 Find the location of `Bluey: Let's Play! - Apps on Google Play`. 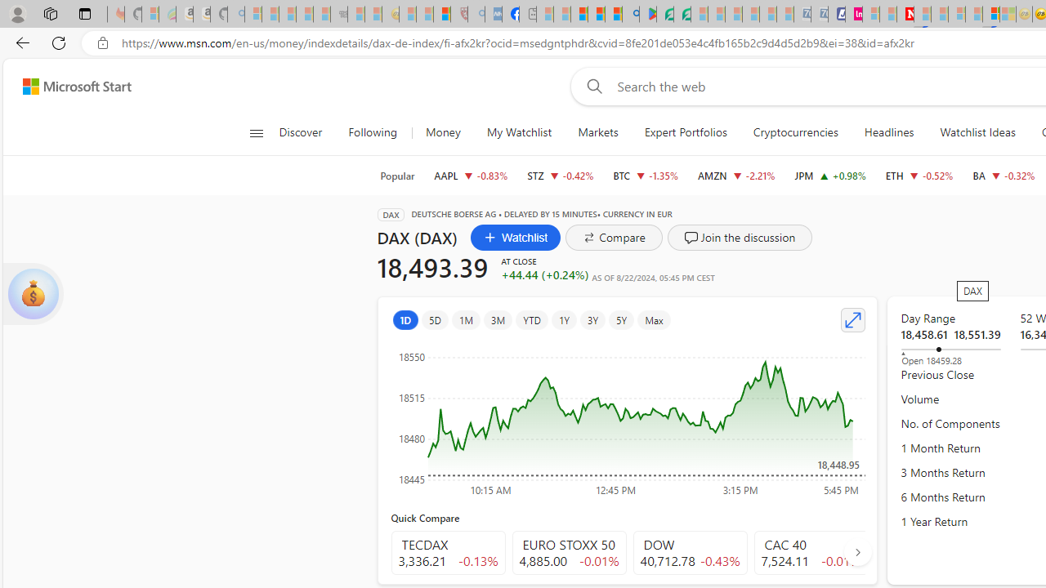

Bluey: Let's Play! - Apps on Google Play is located at coordinates (647, 15).